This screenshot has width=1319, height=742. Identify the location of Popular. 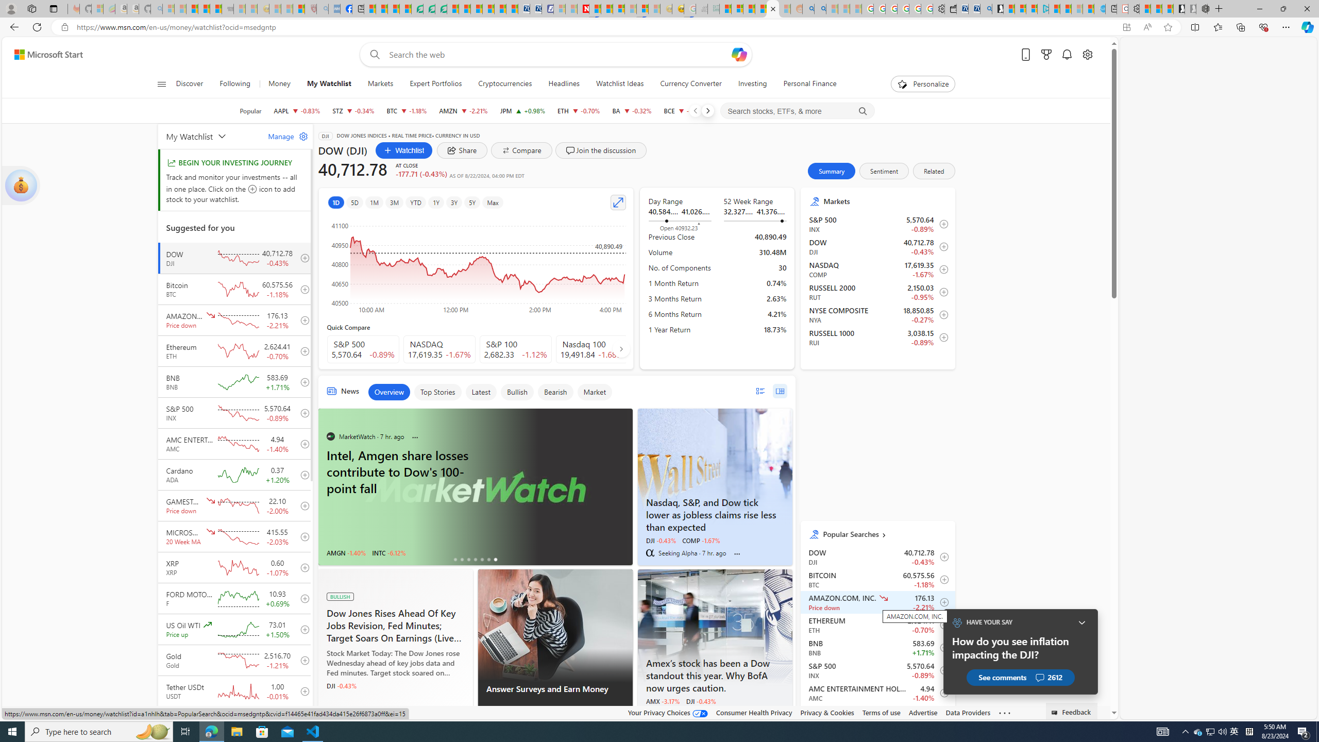
(250, 111).